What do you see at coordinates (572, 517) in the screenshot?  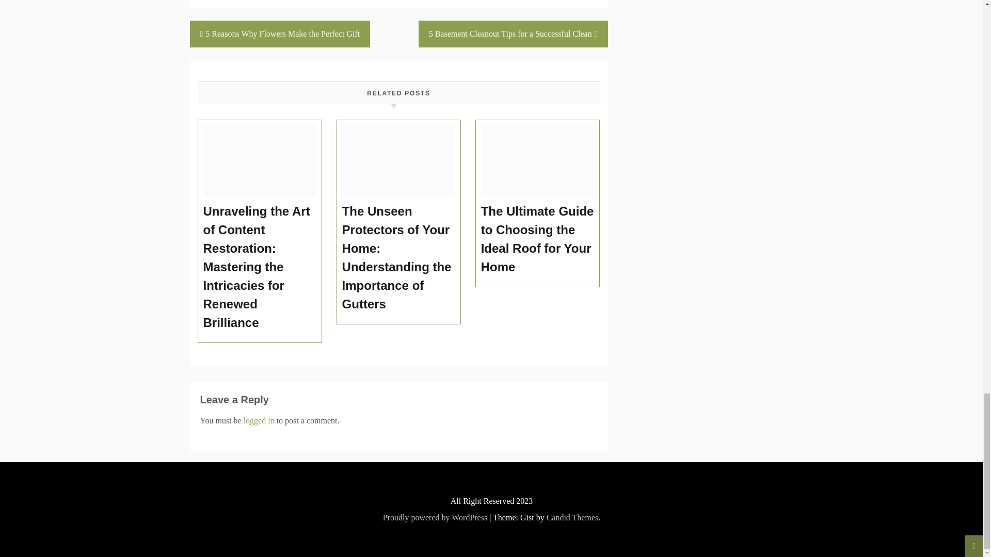 I see `Candid Themes` at bounding box center [572, 517].